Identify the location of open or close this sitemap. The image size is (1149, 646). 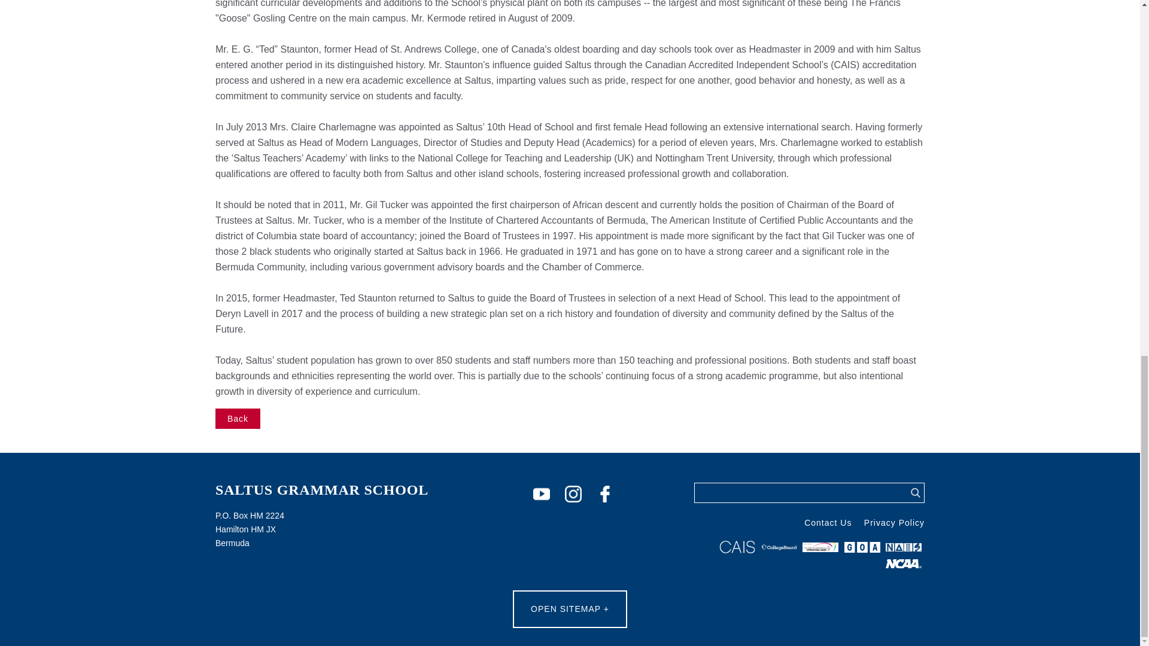
(570, 609).